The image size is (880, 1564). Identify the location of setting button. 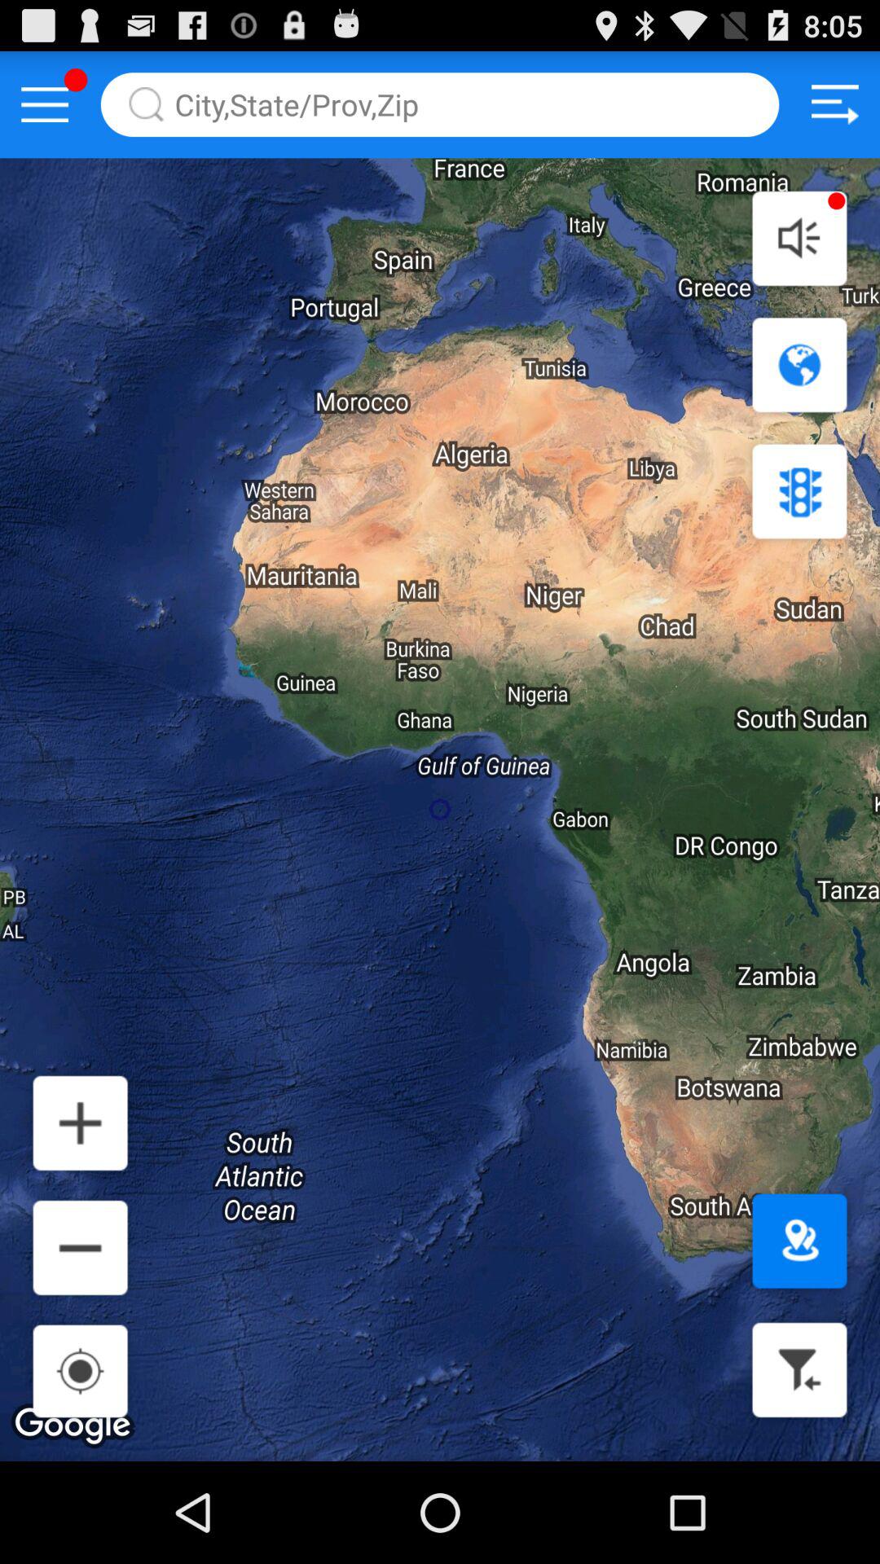
(834, 104).